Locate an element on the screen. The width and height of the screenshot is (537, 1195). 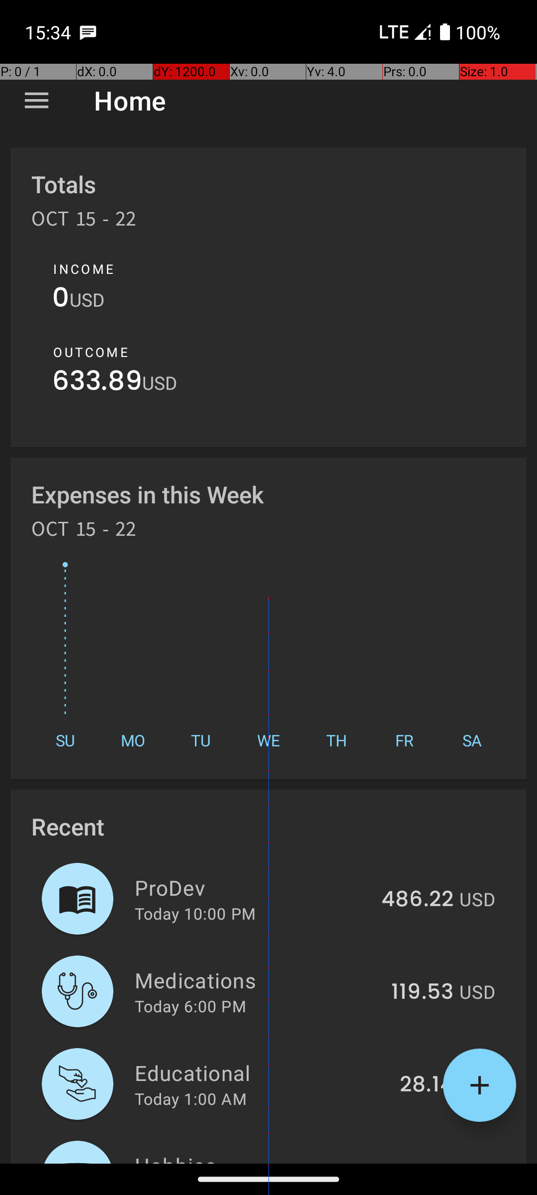
28.14 is located at coordinates (427, 1085).